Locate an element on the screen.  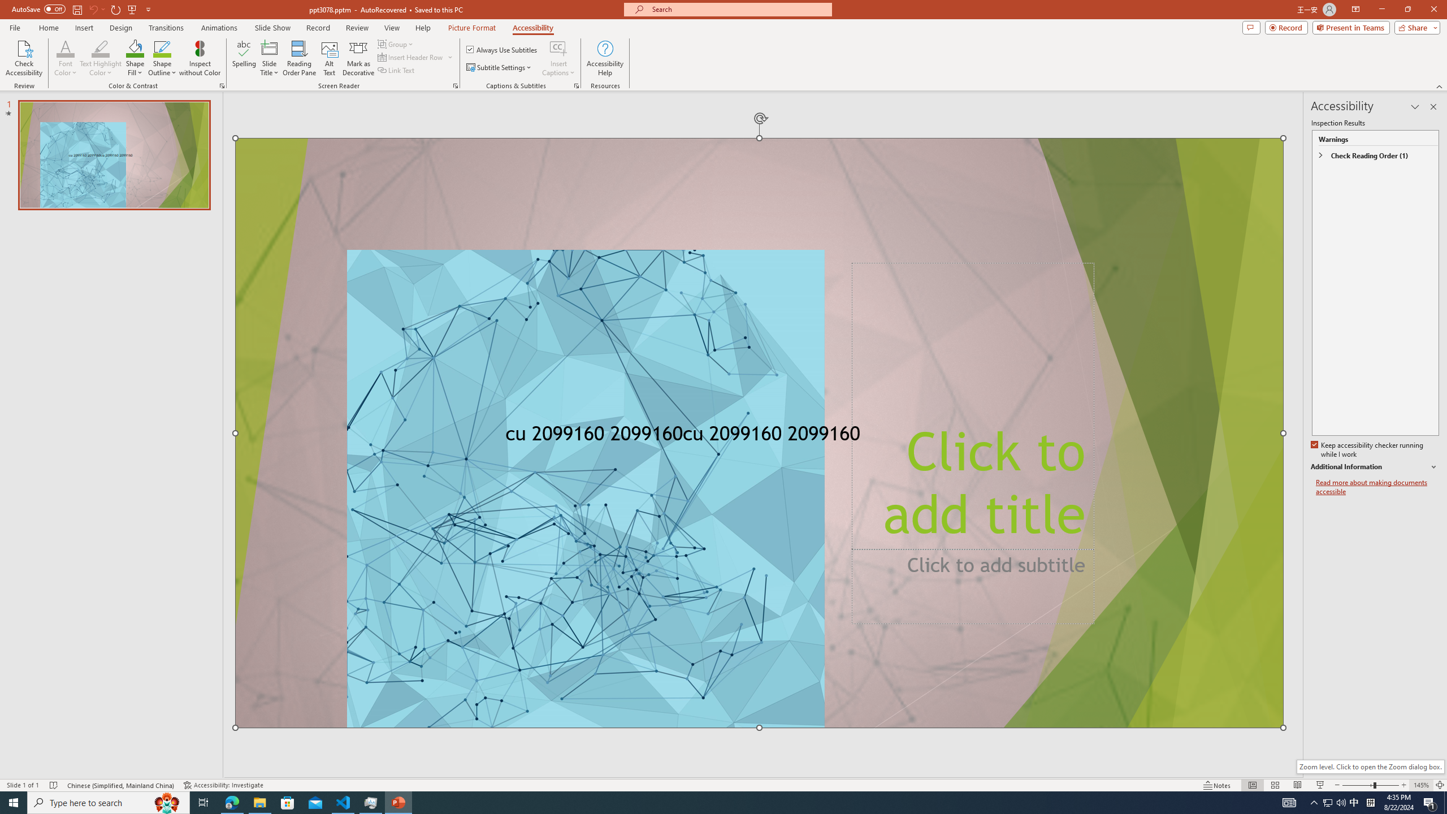
Keep accessibility checker running while I work is located at coordinates (1368, 450).